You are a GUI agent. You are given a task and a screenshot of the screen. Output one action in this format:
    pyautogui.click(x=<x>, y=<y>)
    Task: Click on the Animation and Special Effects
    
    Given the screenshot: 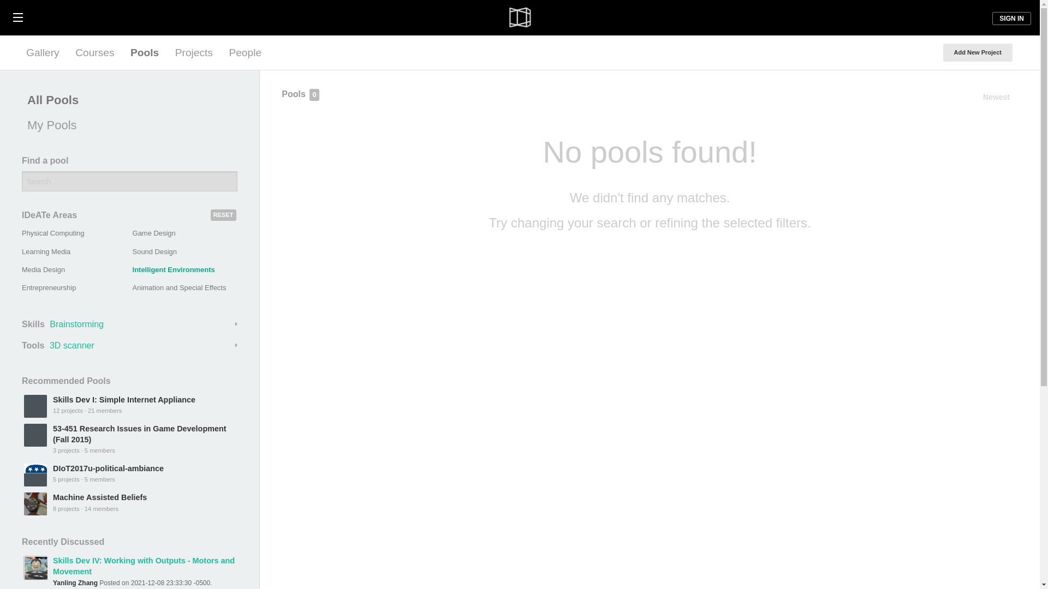 What is the action you would take?
    pyautogui.click(x=179, y=287)
    